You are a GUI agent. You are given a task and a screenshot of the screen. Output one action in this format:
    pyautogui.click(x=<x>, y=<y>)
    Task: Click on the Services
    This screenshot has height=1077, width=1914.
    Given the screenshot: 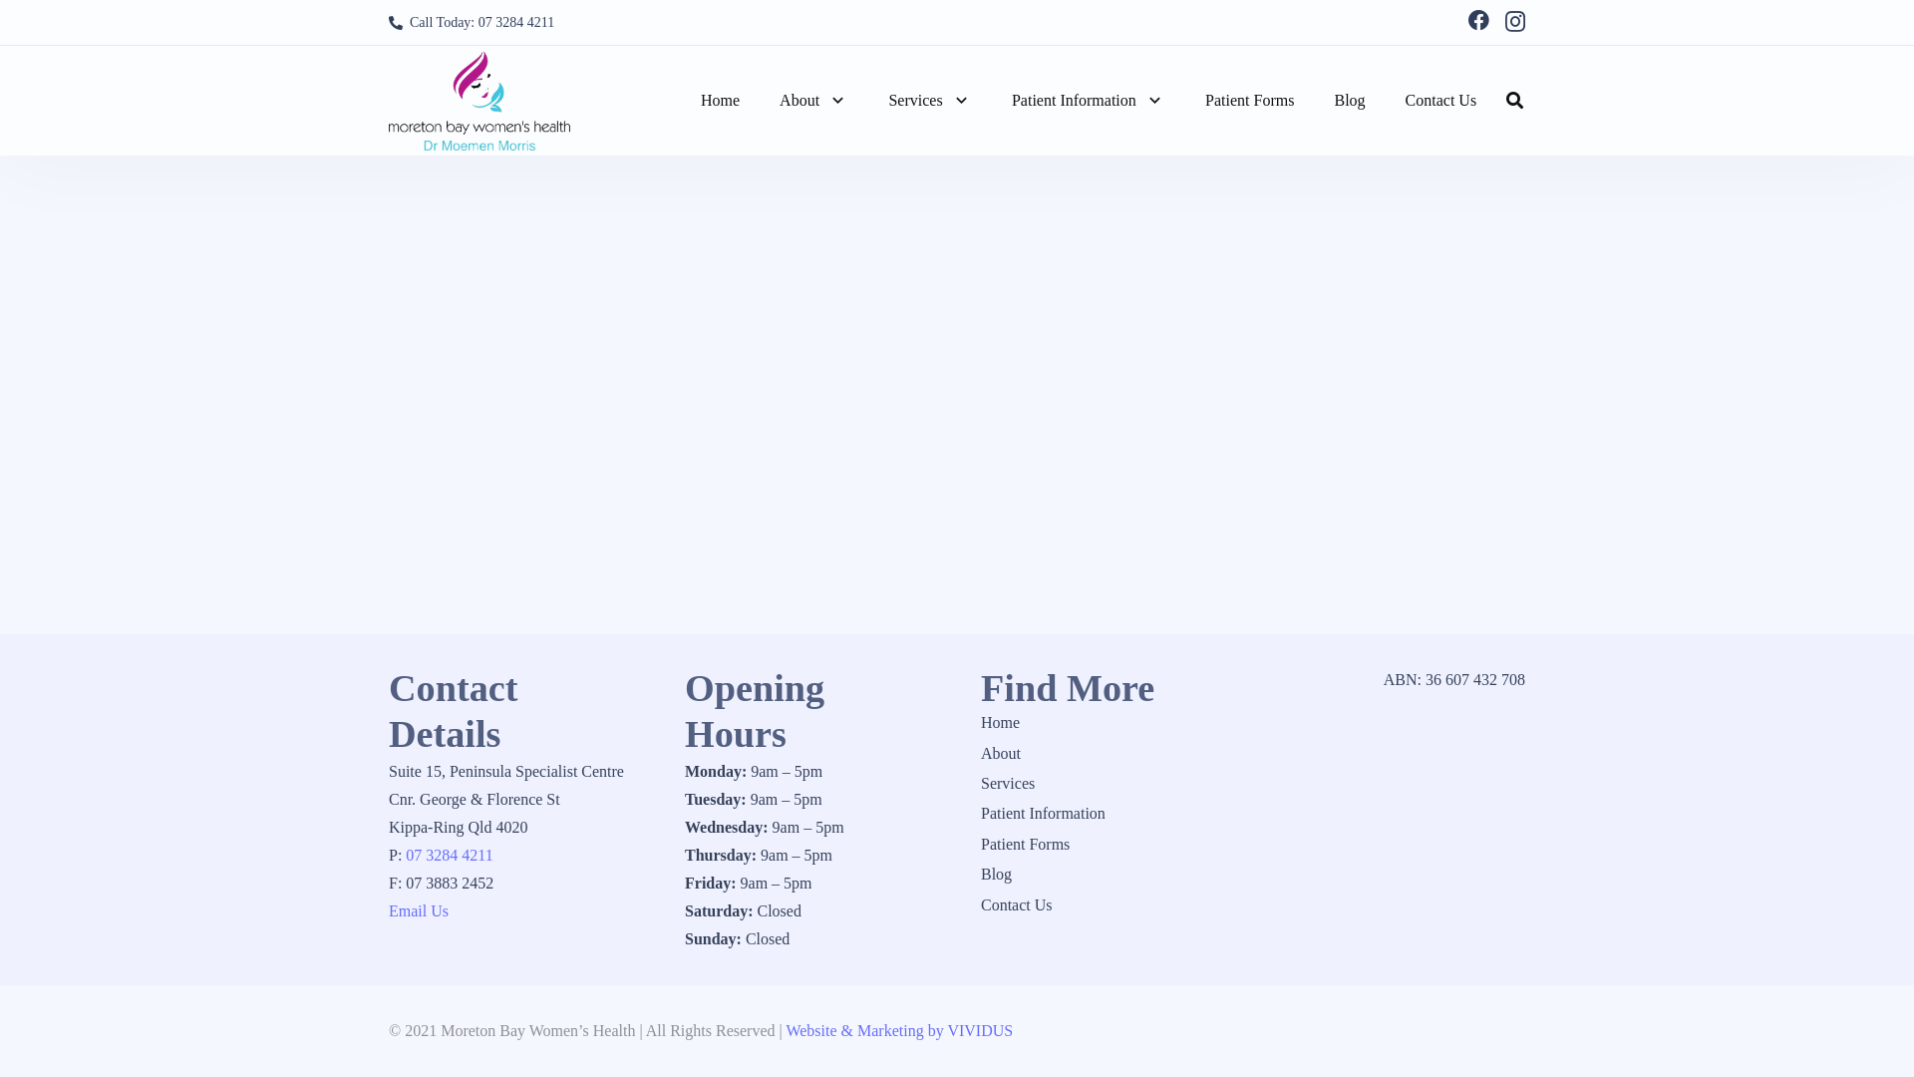 What is the action you would take?
    pyautogui.click(x=1007, y=784)
    